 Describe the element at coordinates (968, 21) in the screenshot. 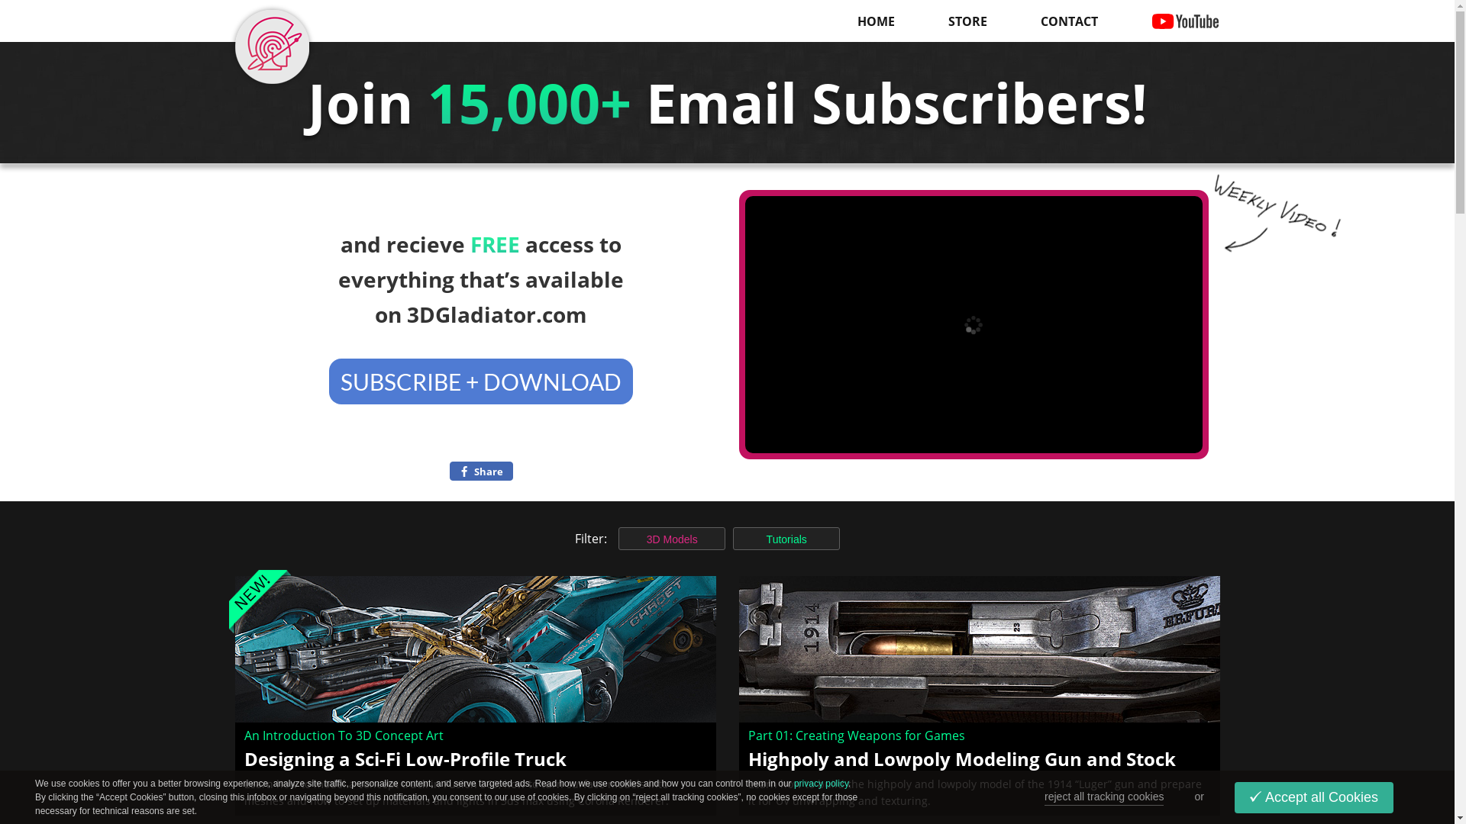

I see `STORE` at that location.